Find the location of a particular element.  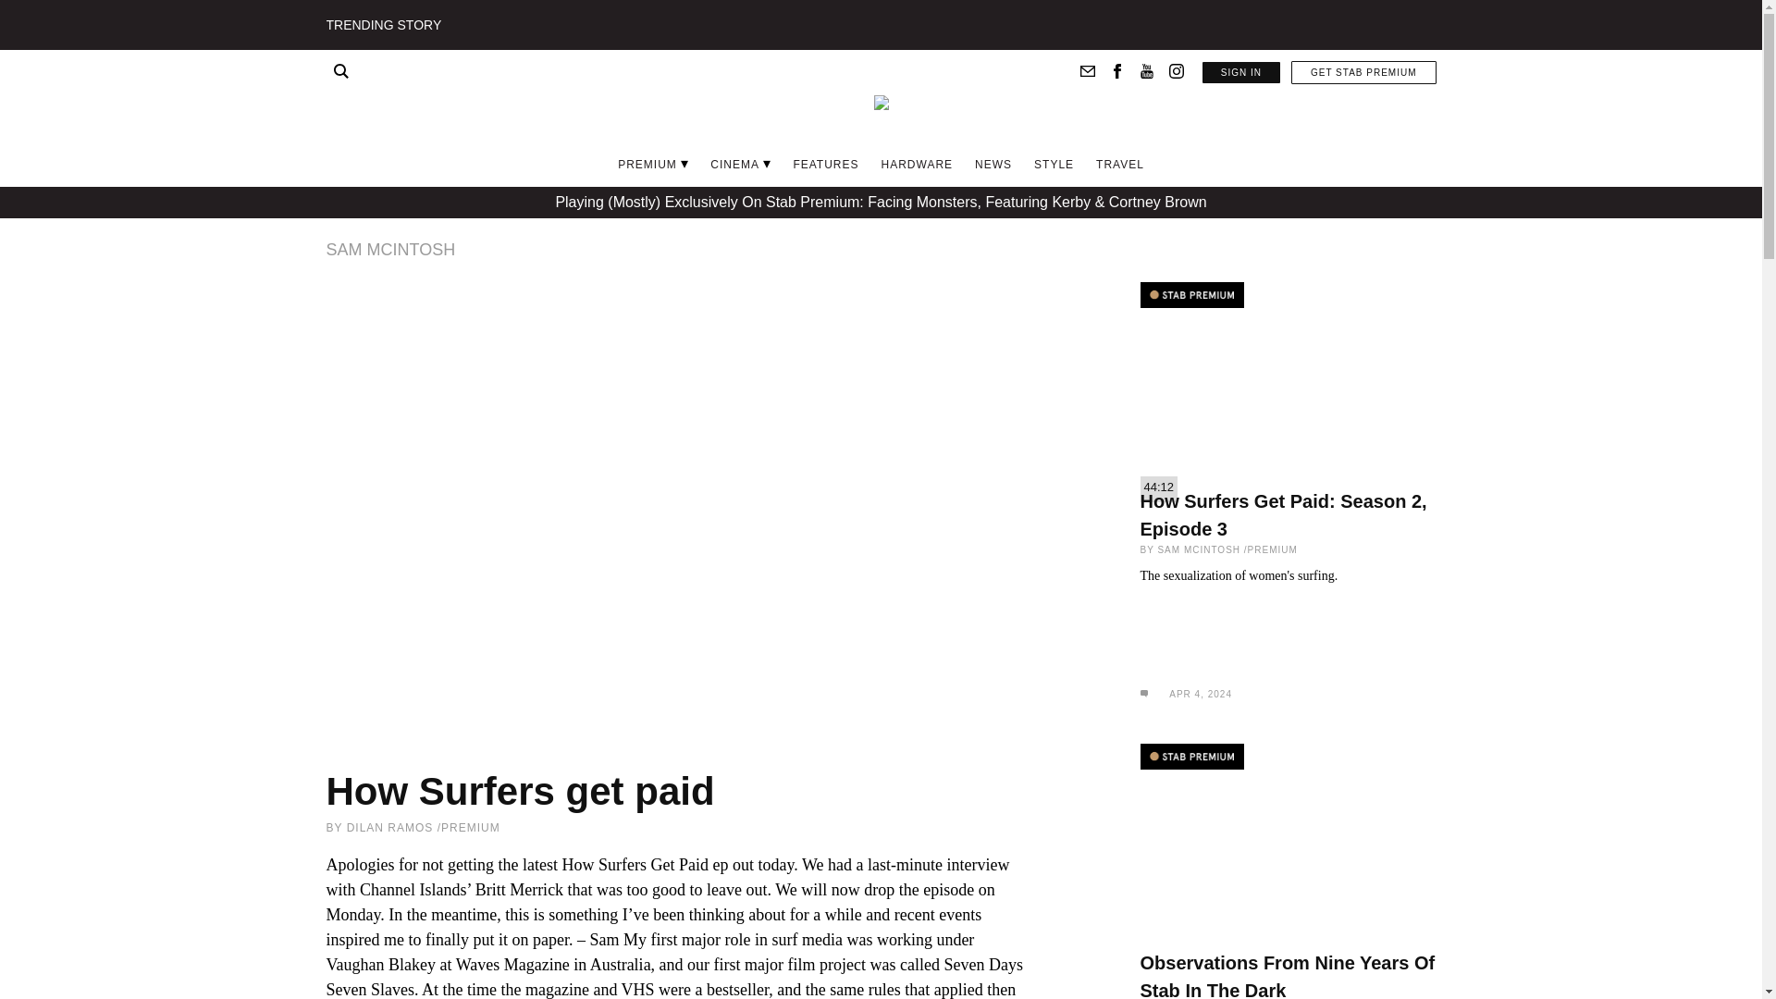

PREMIUM is located at coordinates (647, 164).